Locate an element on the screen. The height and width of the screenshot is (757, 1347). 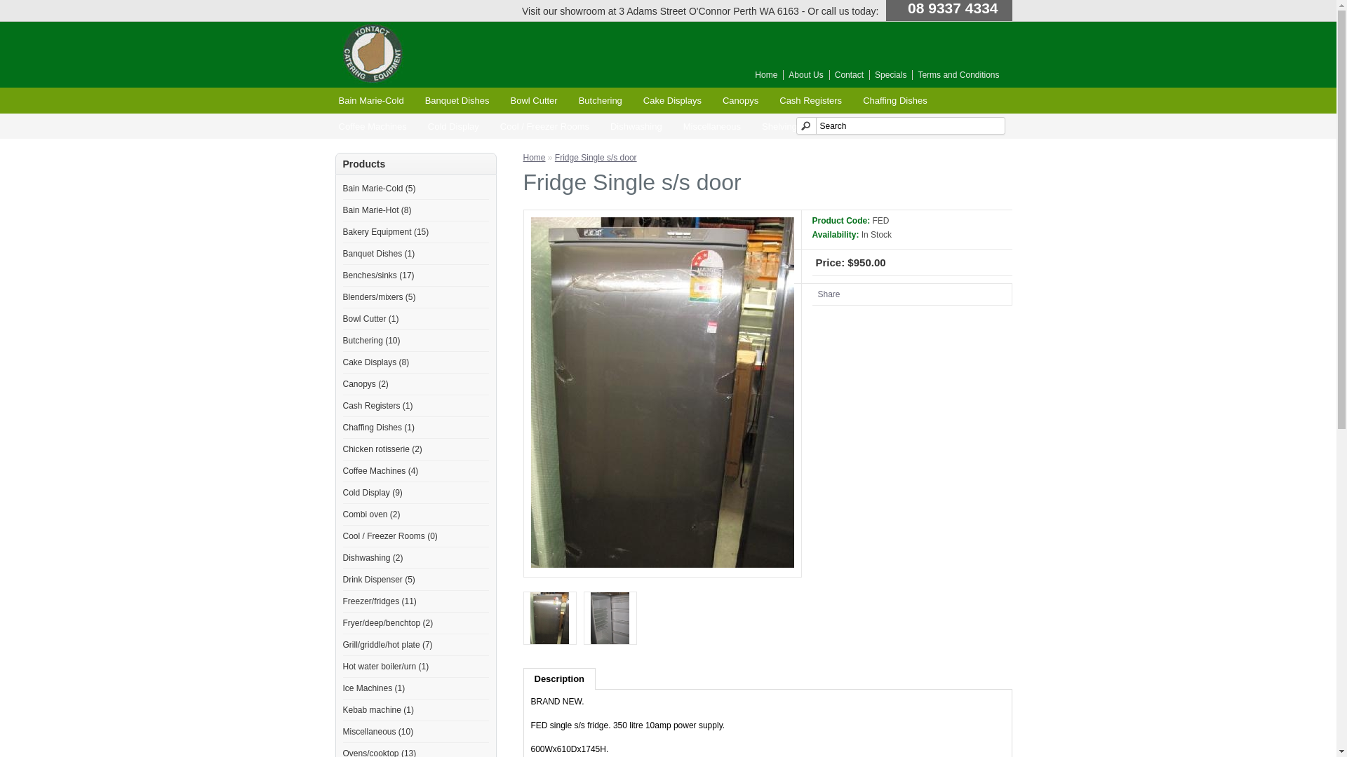
Fridge Single s/s door is located at coordinates (662, 565).